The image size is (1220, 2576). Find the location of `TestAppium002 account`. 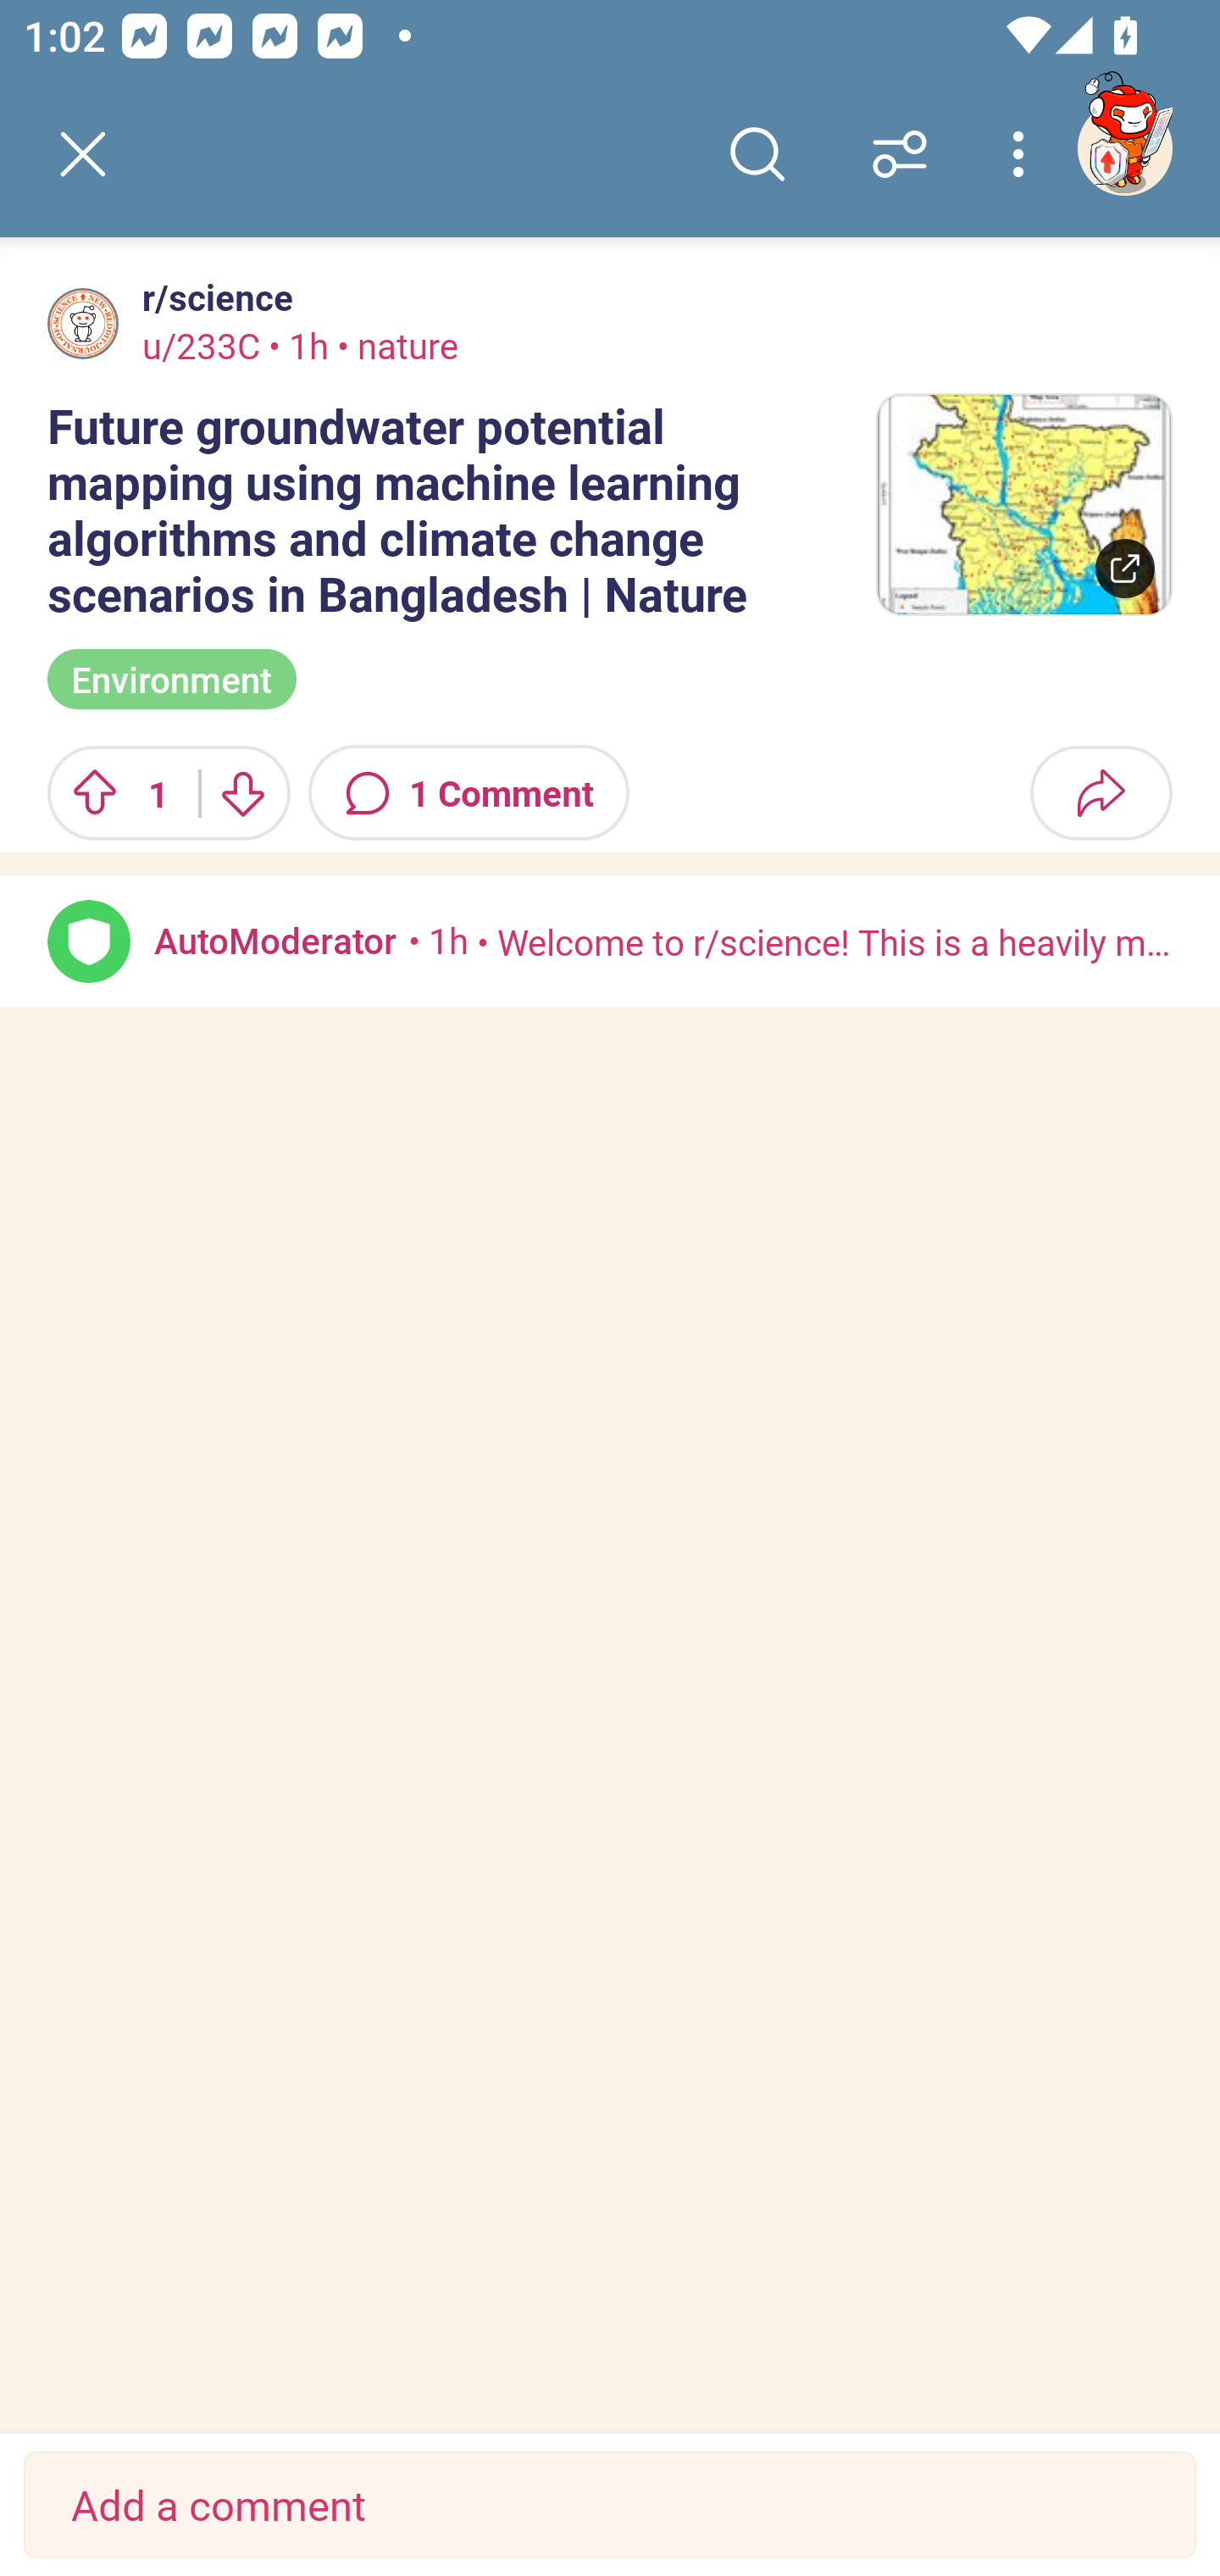

TestAppium002 account is located at coordinates (1124, 147).